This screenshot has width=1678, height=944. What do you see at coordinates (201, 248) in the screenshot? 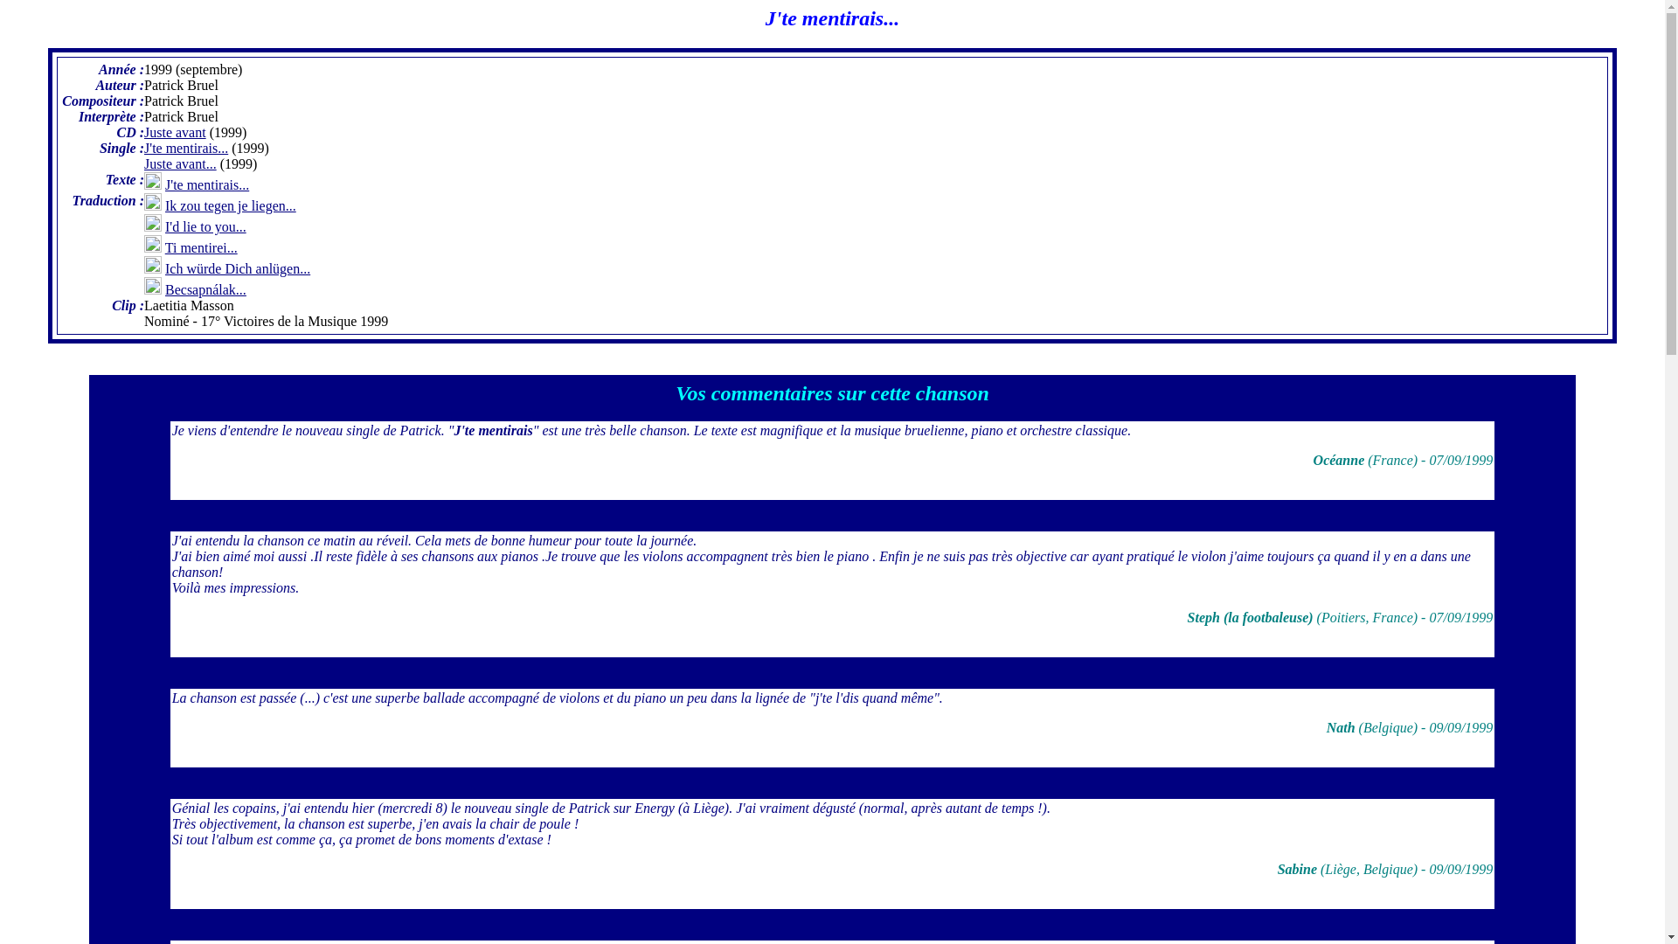
I see `Ti mentirei...` at bounding box center [201, 248].